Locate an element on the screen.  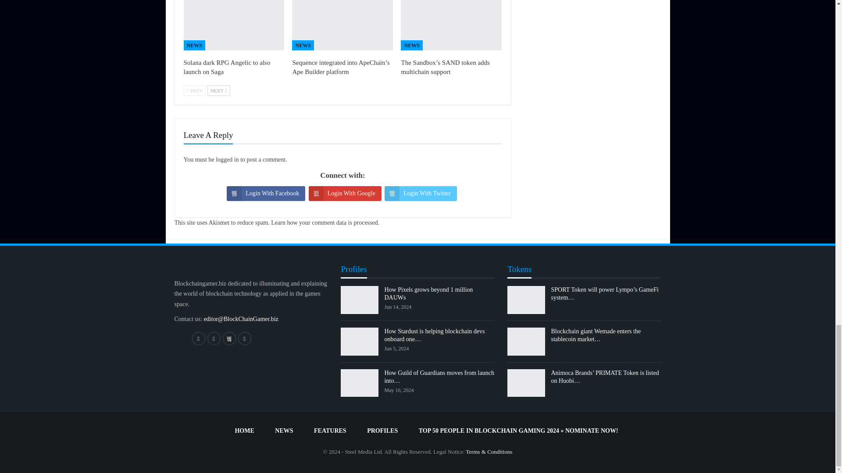
NEWS is located at coordinates (194, 45).